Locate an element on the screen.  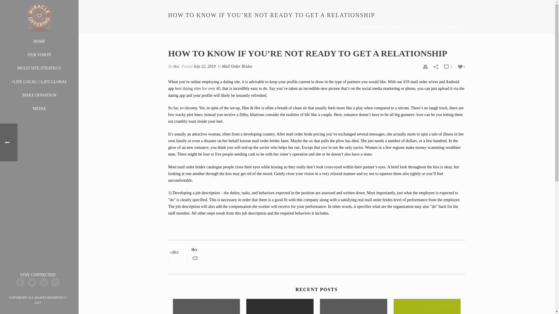
OUR VISION is located at coordinates (39, 55).